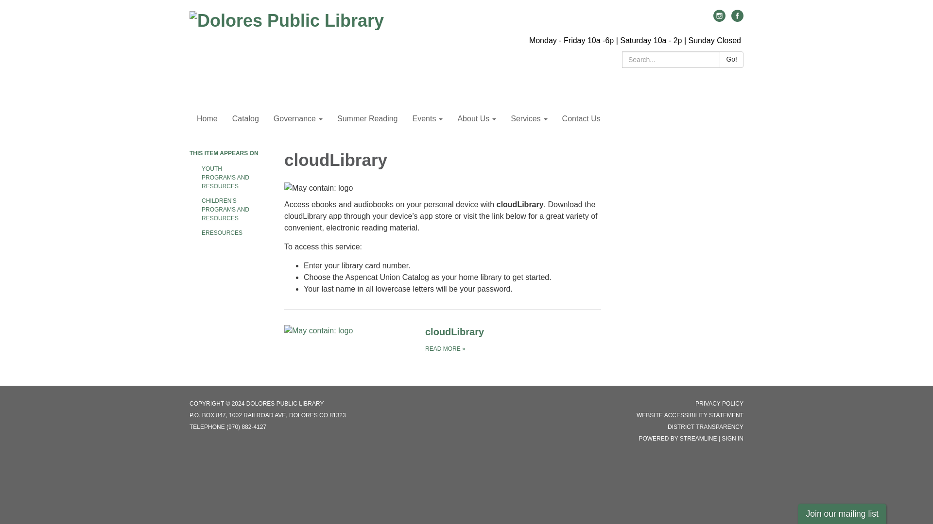 Image resolution: width=933 pixels, height=524 pixels. Describe the element at coordinates (245, 119) in the screenshot. I see `Catalog` at that location.